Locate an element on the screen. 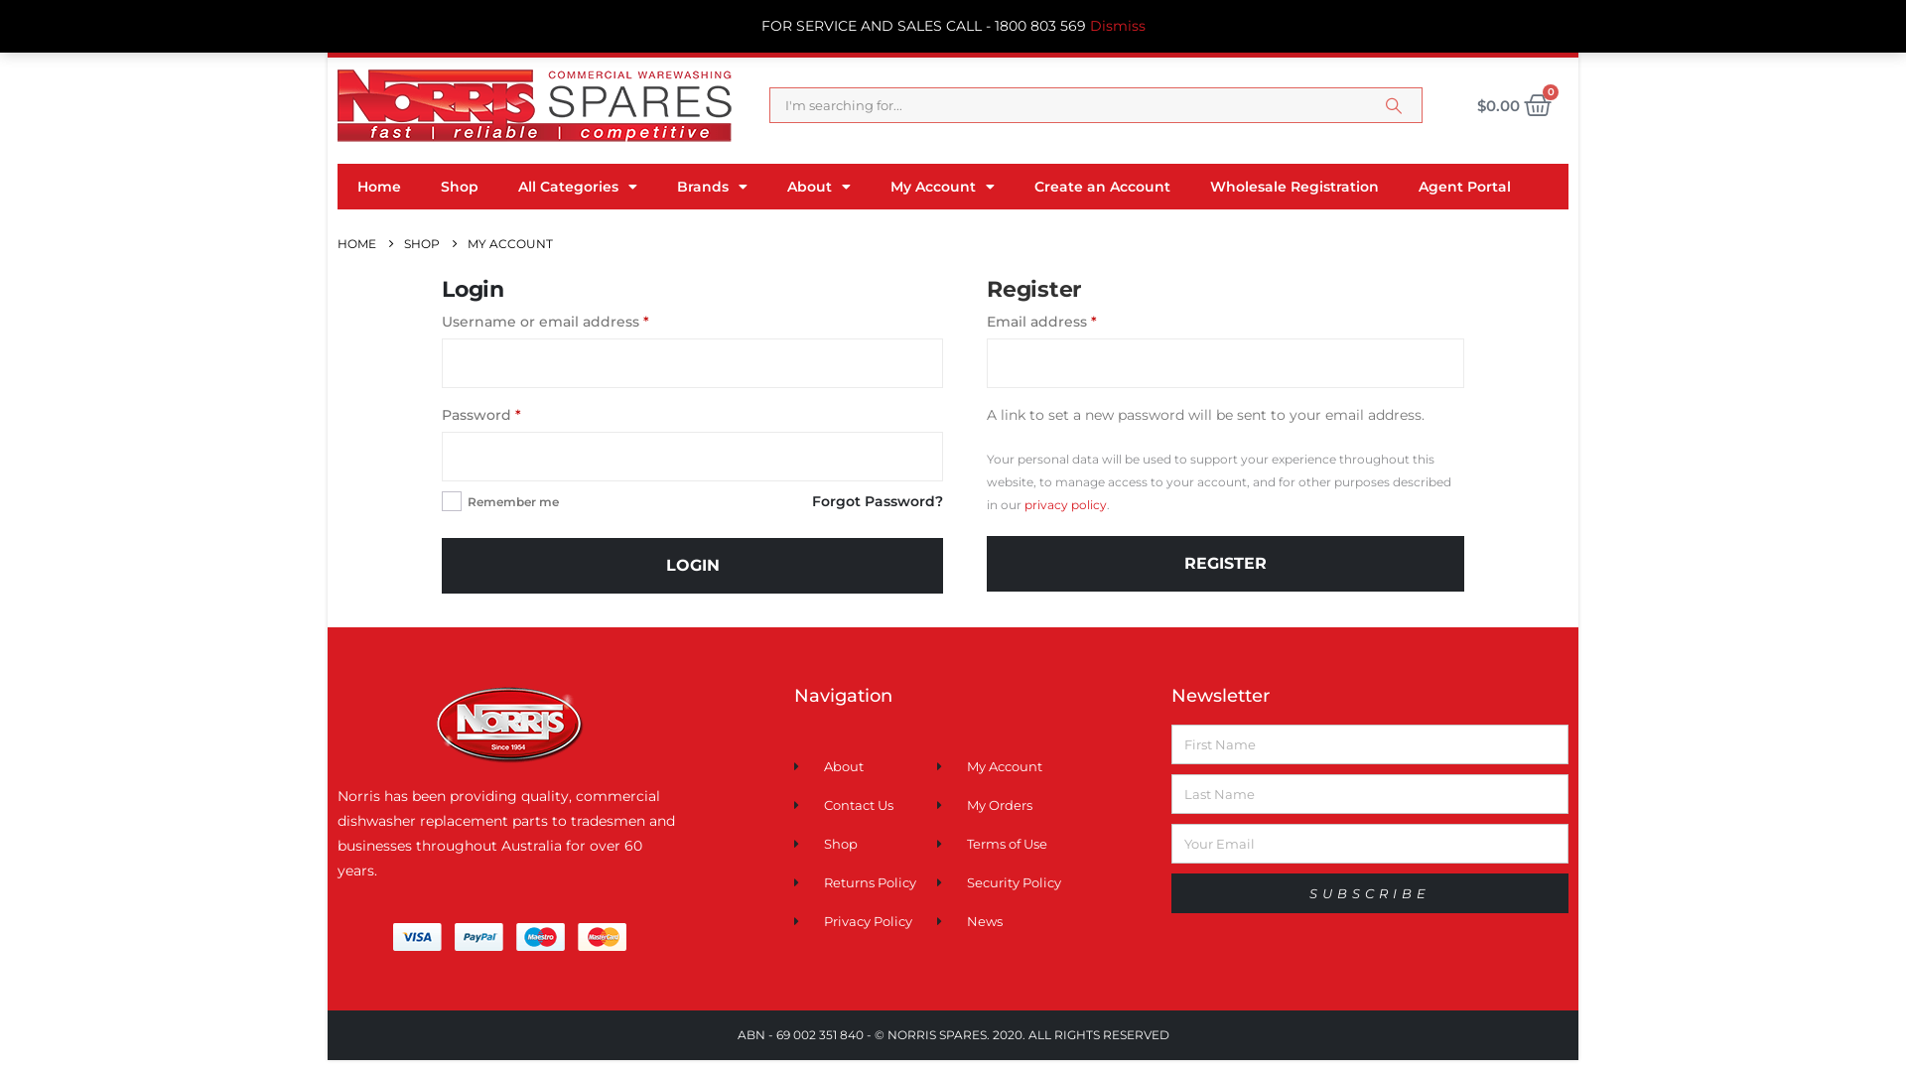  Search is located at coordinates (1394, 105).